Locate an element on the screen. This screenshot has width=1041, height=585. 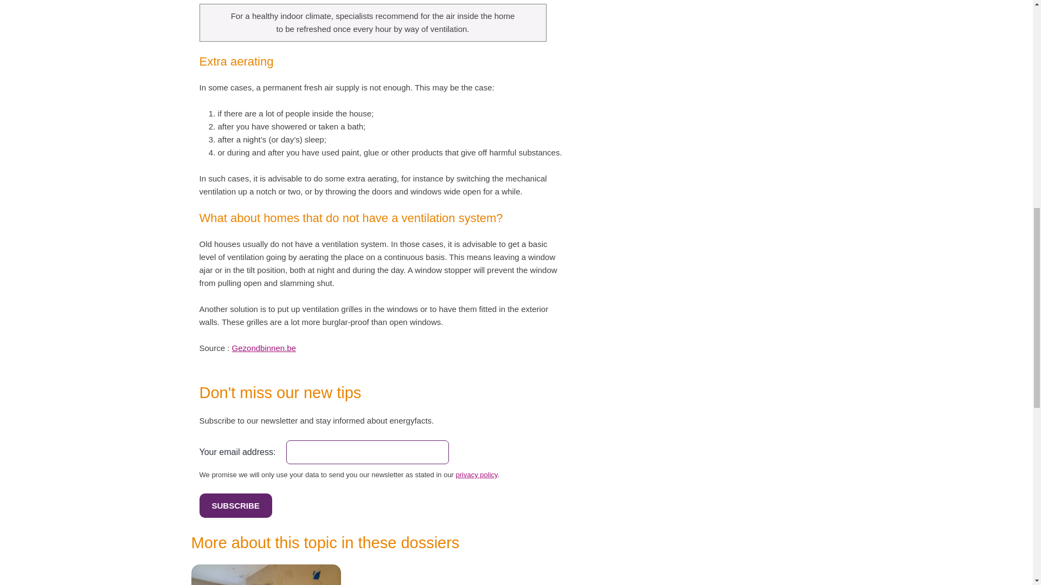
Gezondbinnen.be is located at coordinates (264, 348).